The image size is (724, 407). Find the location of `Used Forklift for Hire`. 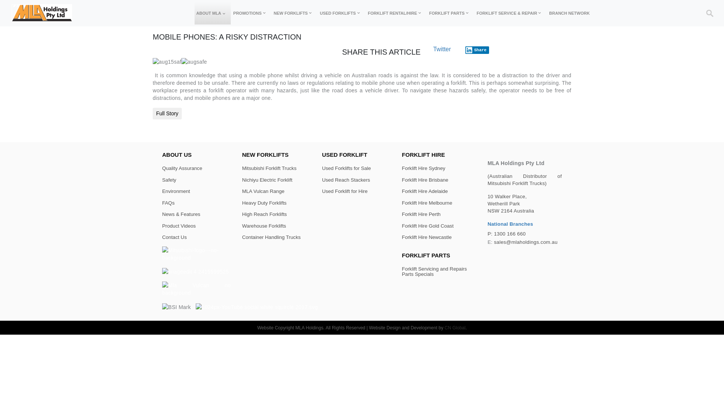

Used Forklift for Hire is located at coordinates (345, 191).